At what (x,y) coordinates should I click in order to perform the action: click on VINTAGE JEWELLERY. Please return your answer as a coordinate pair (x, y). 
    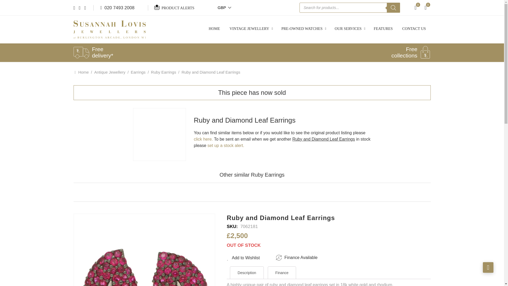
    Looking at the image, I should click on (251, 29).